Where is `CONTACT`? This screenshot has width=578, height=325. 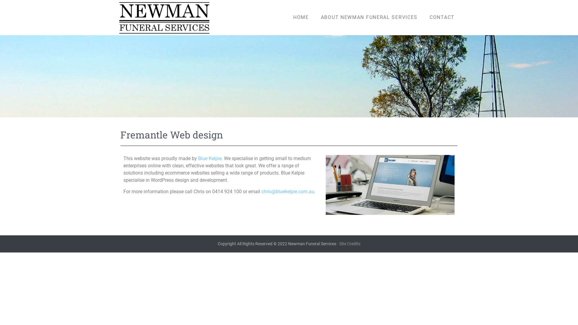 CONTACT is located at coordinates (442, 17).